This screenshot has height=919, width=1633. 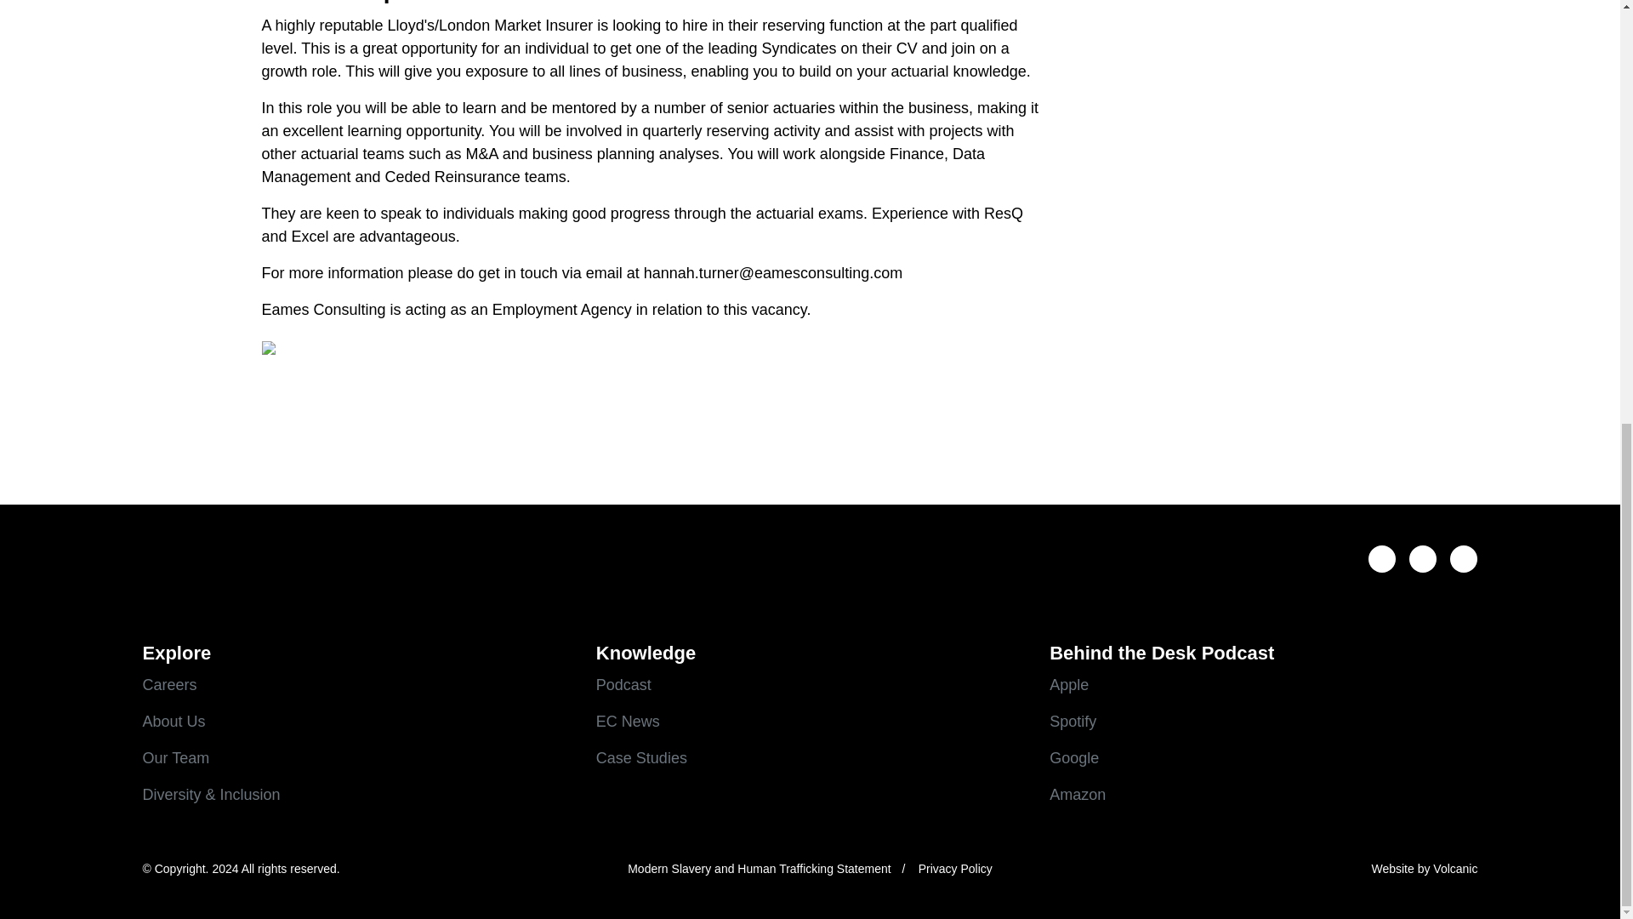 What do you see at coordinates (810, 684) in the screenshot?
I see `Podcast` at bounding box center [810, 684].